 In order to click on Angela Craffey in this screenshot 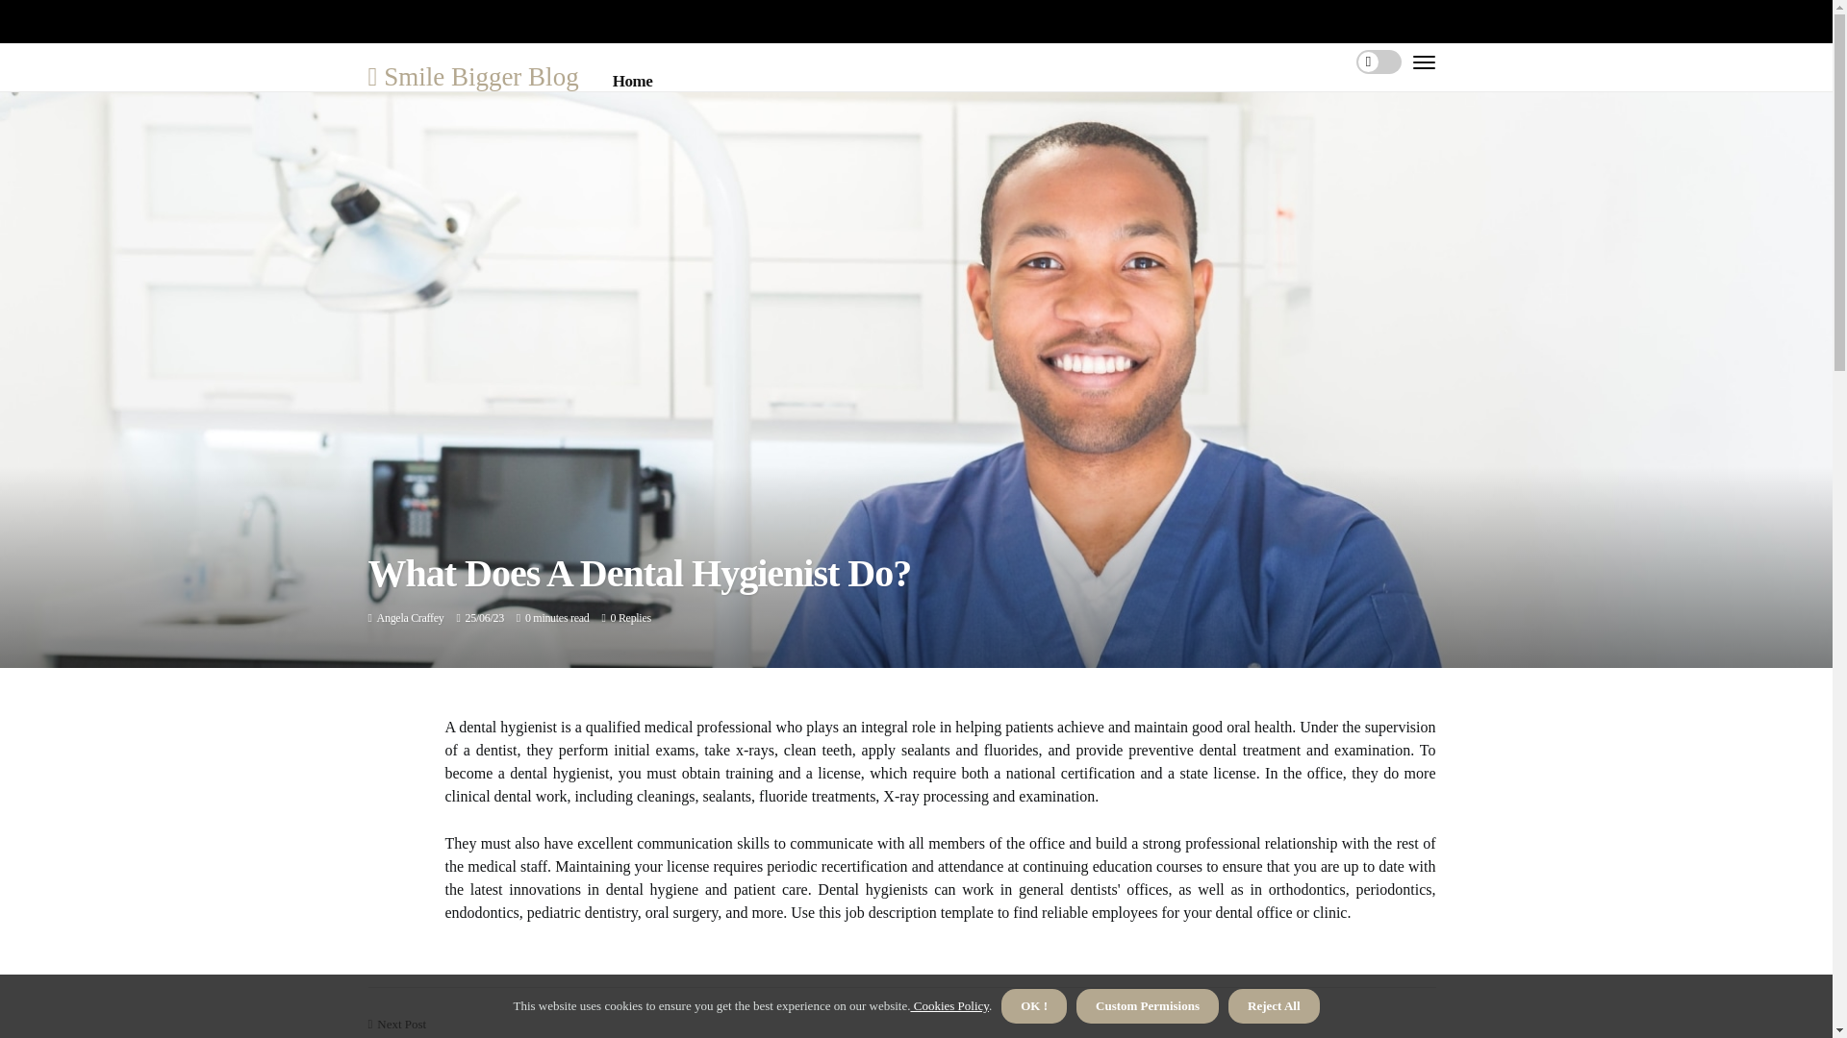, I will do `click(410, 618)`.